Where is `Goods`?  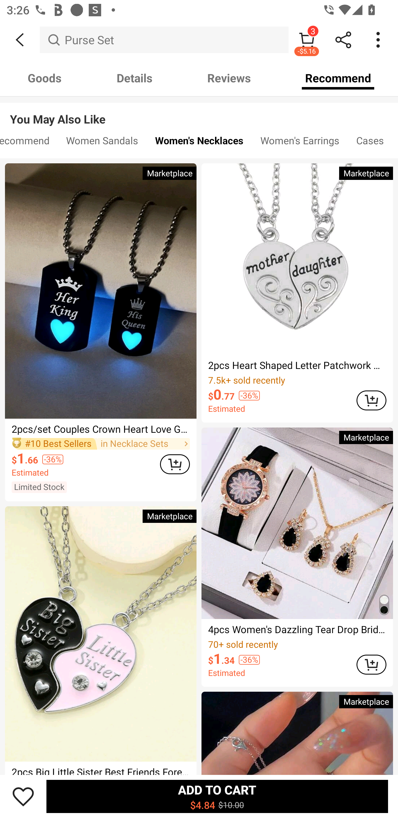 Goods is located at coordinates (44, 78).